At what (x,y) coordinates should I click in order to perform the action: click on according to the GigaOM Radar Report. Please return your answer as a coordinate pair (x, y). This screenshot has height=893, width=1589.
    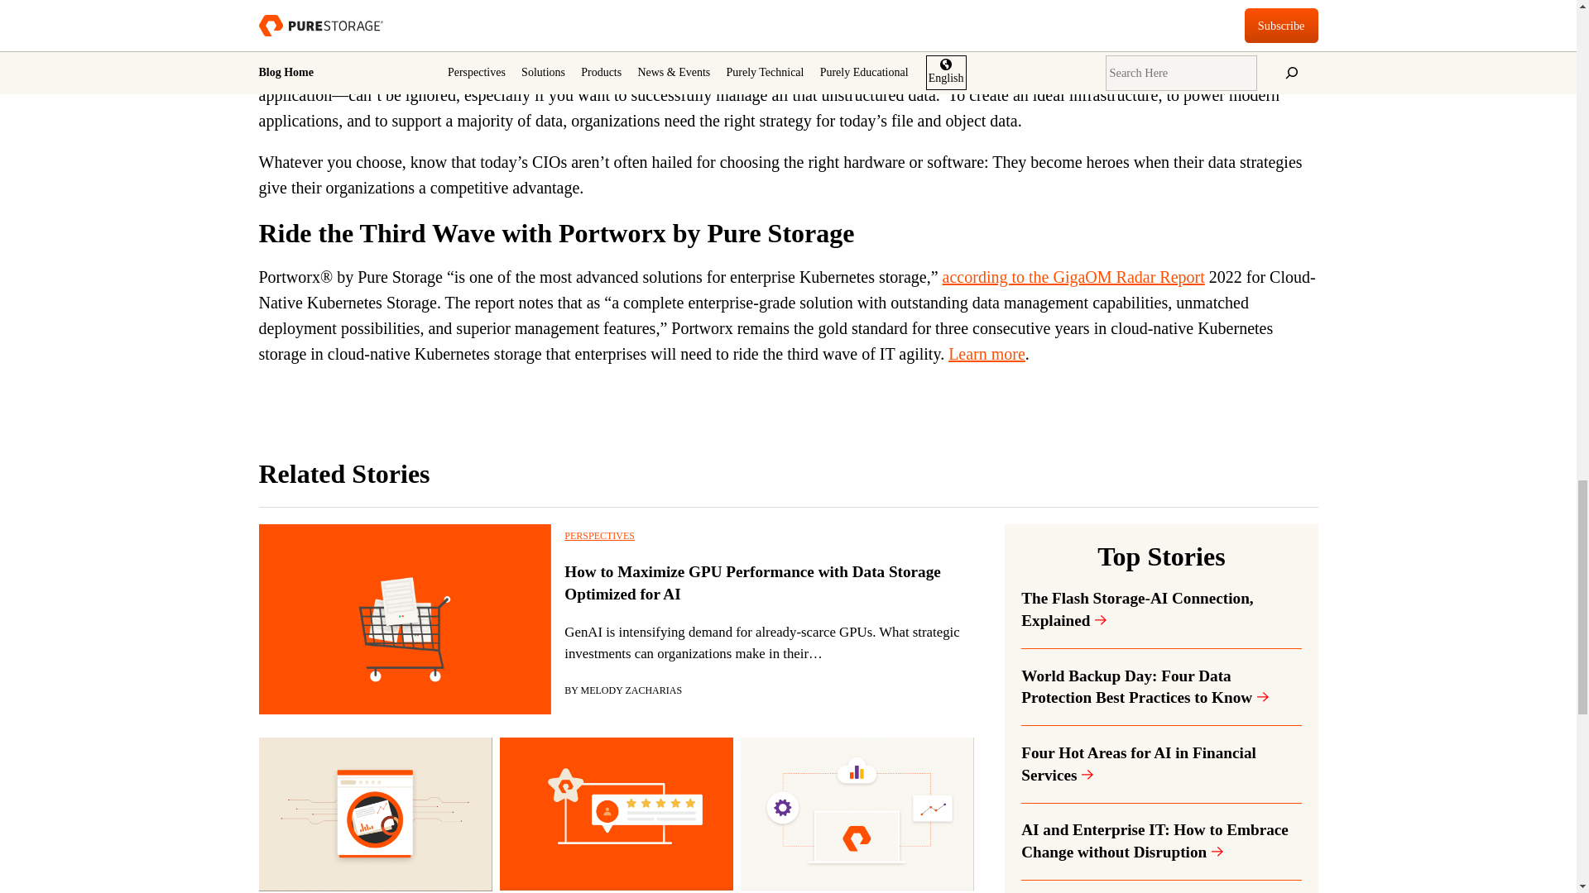
    Looking at the image, I should click on (1073, 276).